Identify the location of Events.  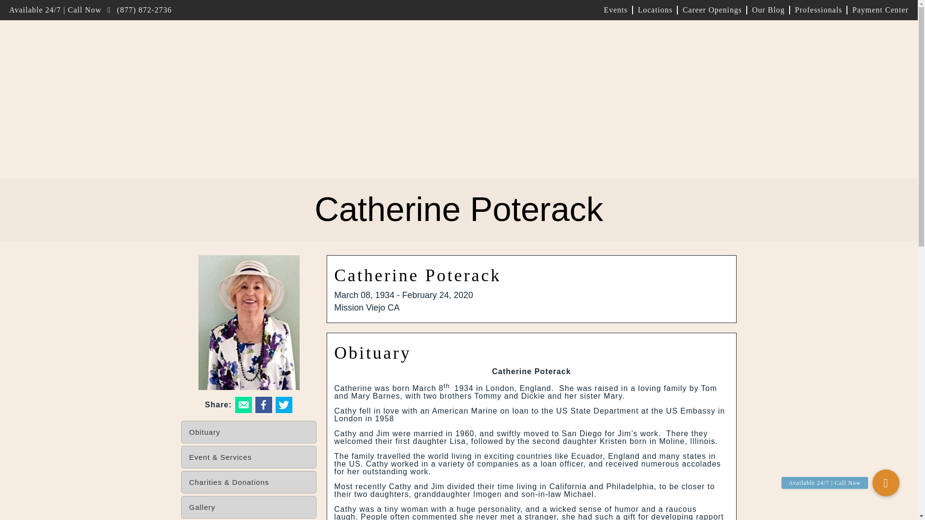
(616, 10).